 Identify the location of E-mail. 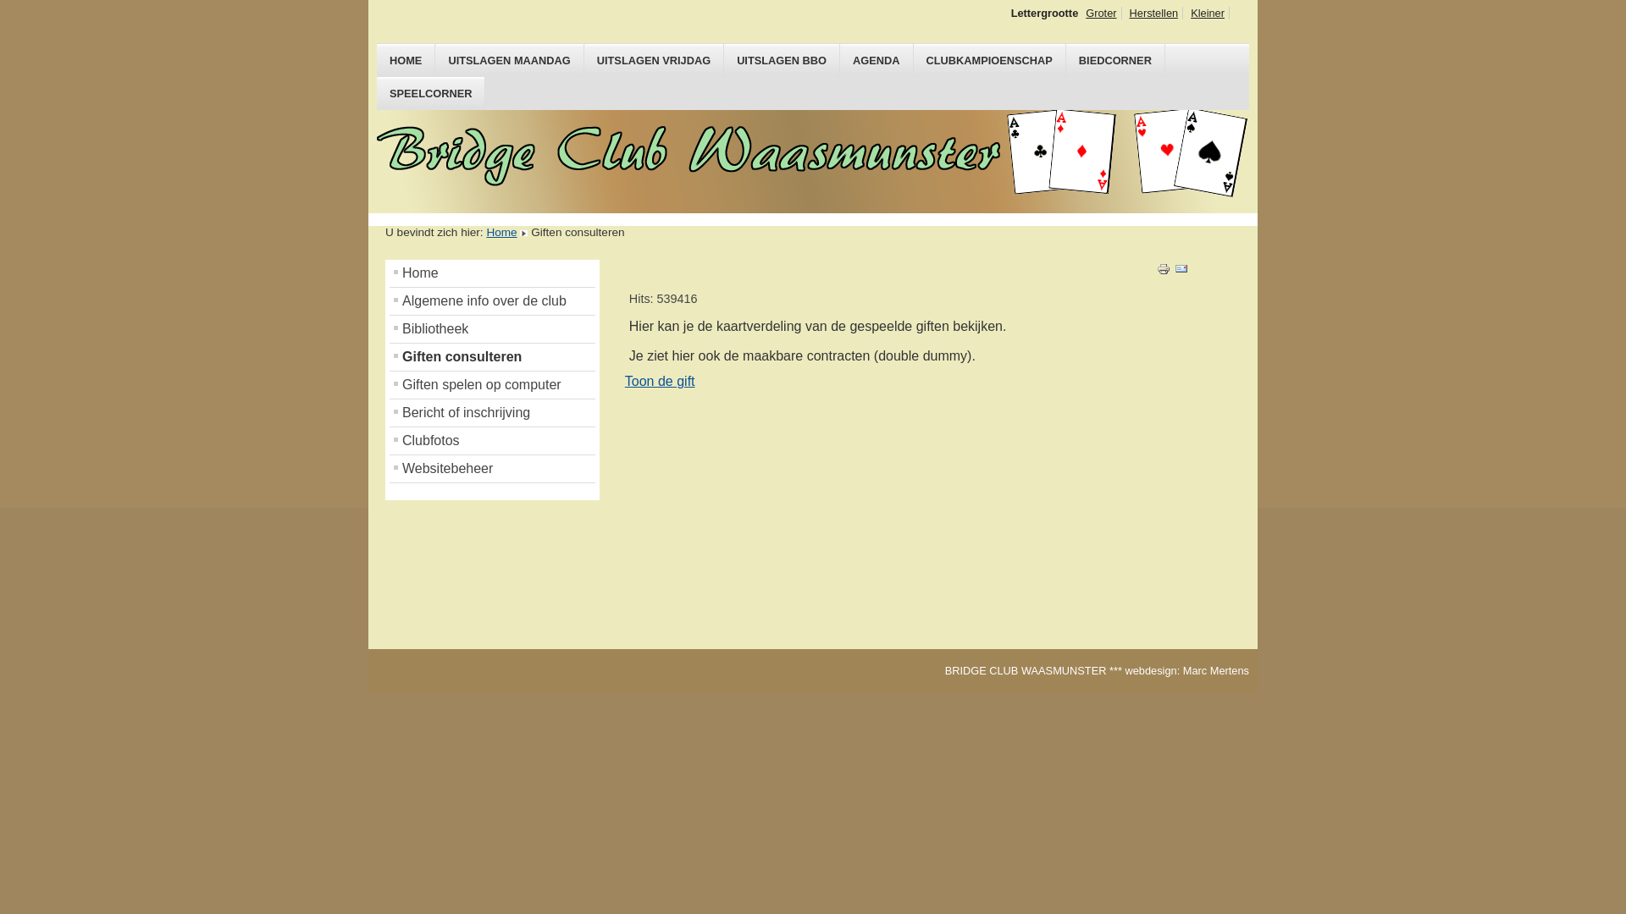
(1181, 271).